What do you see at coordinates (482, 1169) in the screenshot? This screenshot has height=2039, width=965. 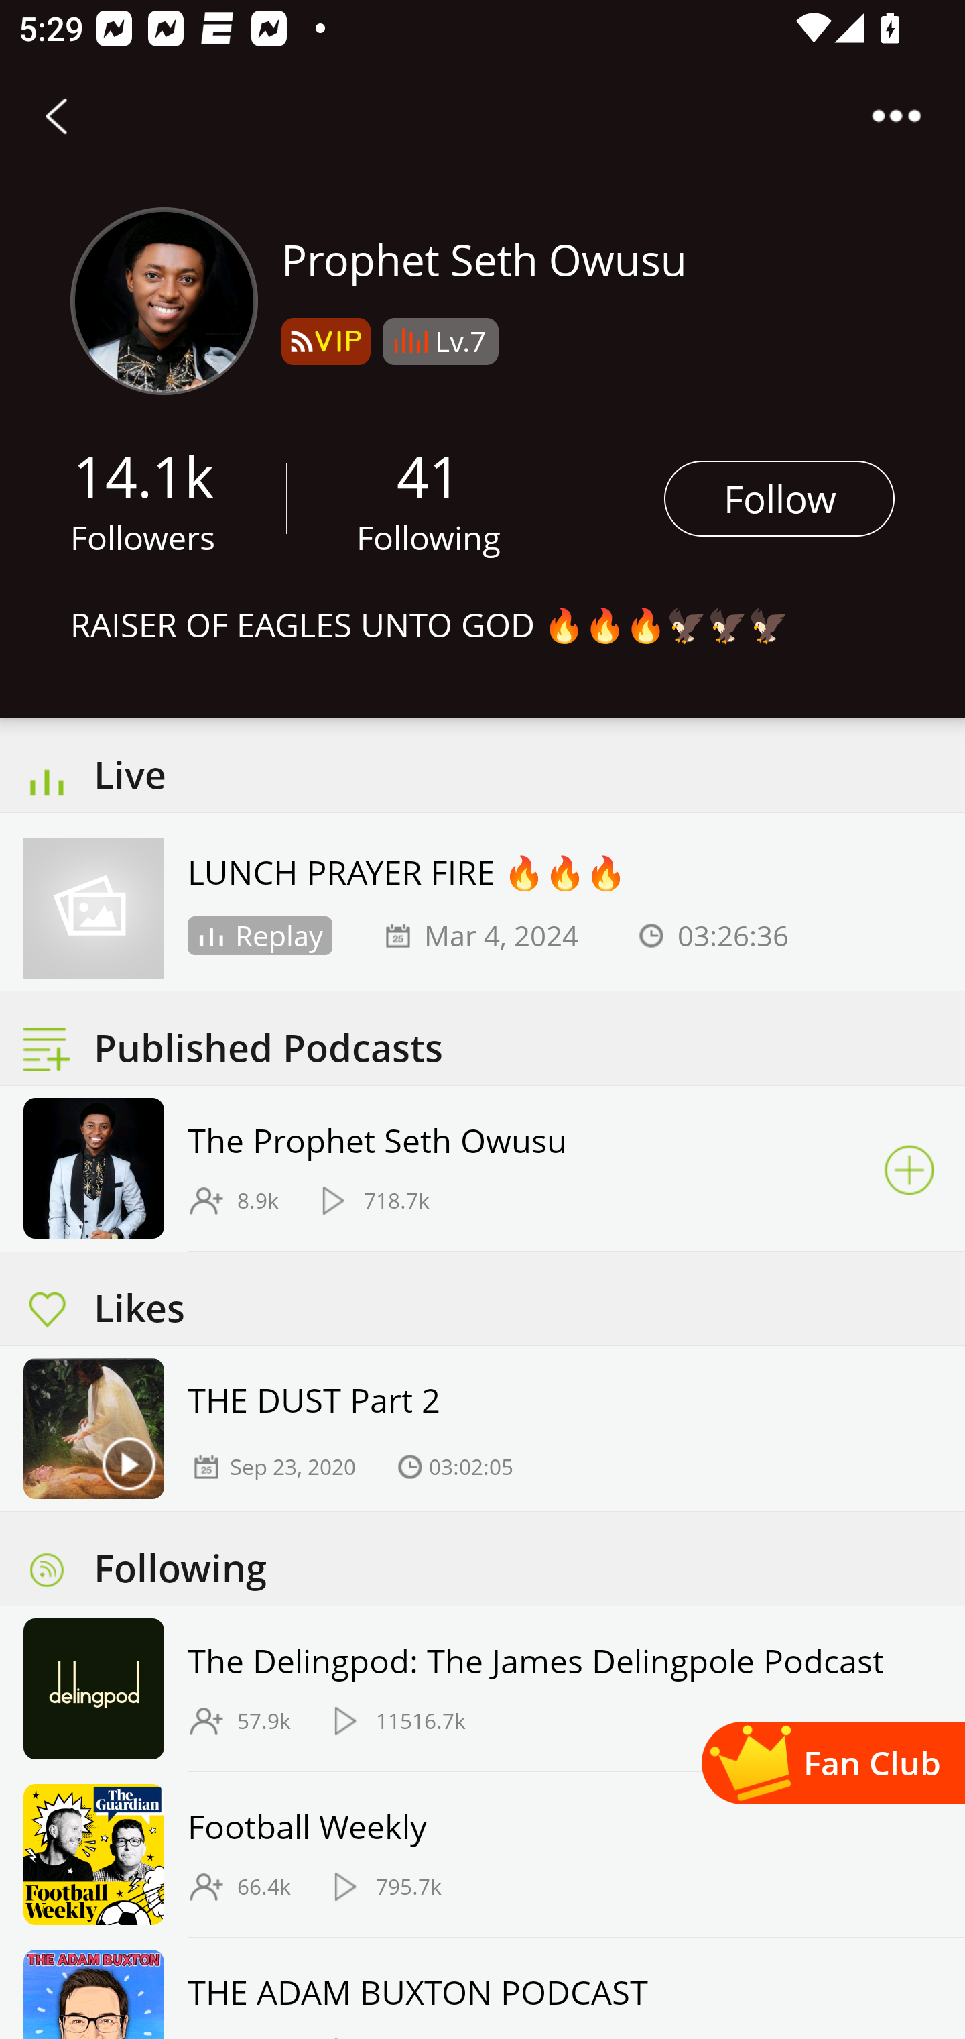 I see `The Prophet Seth Owusu 8.9k 718.7k` at bounding box center [482, 1169].